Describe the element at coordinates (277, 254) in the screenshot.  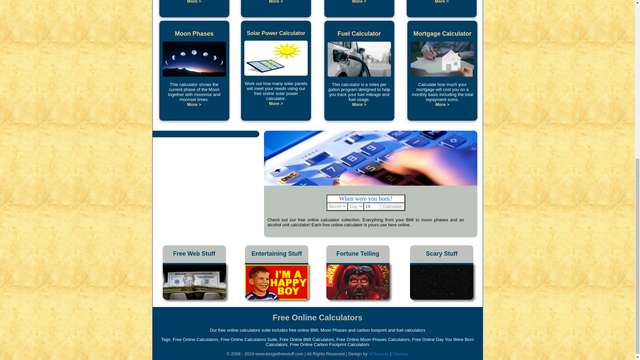
I see `Entertaining Stuff` at that location.